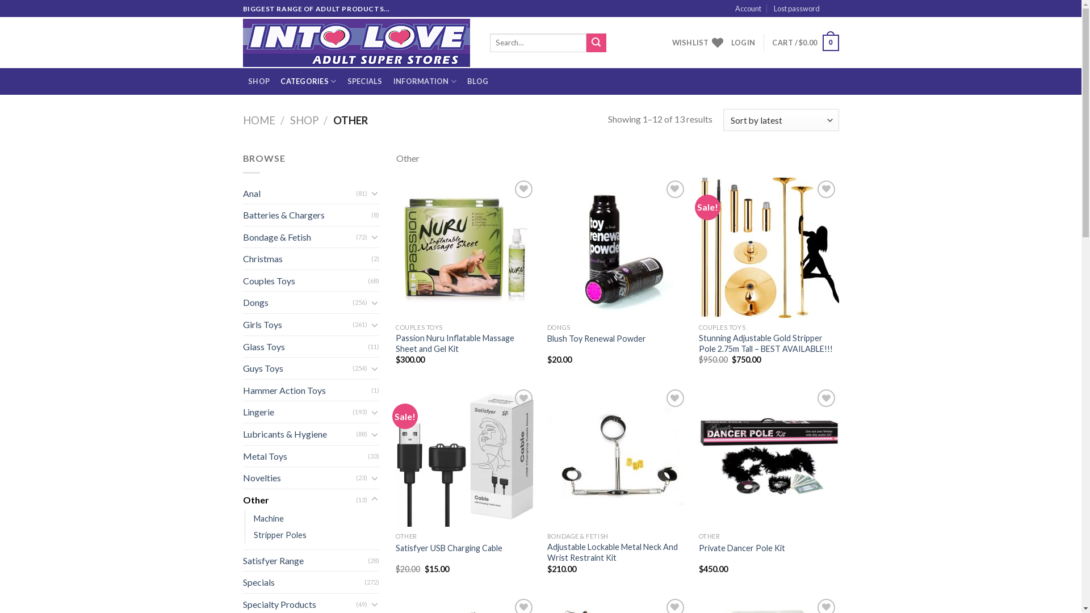 This screenshot has width=1090, height=613. I want to click on Private Dancer Pole Kit, so click(742, 548).